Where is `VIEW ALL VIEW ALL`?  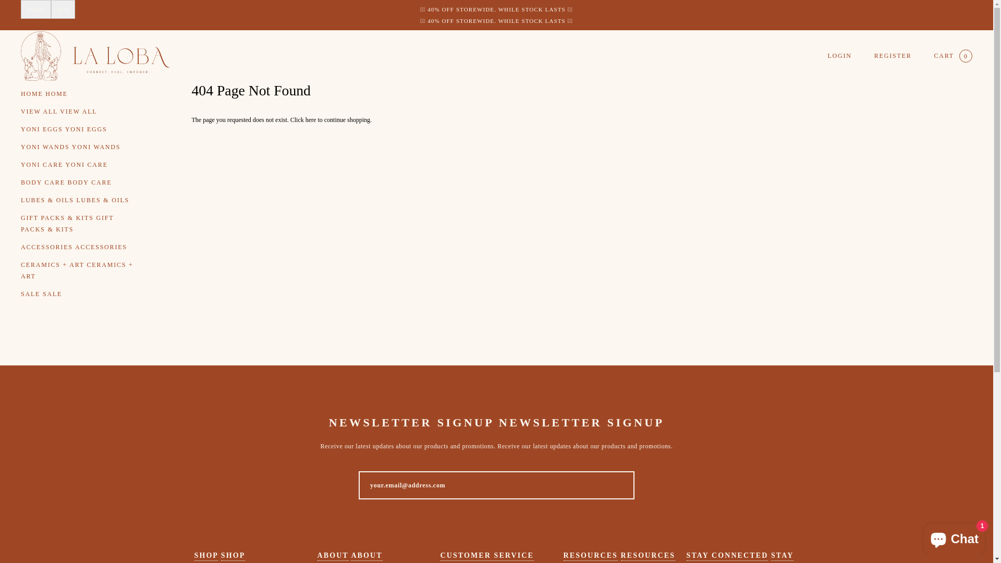 VIEW ALL VIEW ALL is located at coordinates (79, 112).